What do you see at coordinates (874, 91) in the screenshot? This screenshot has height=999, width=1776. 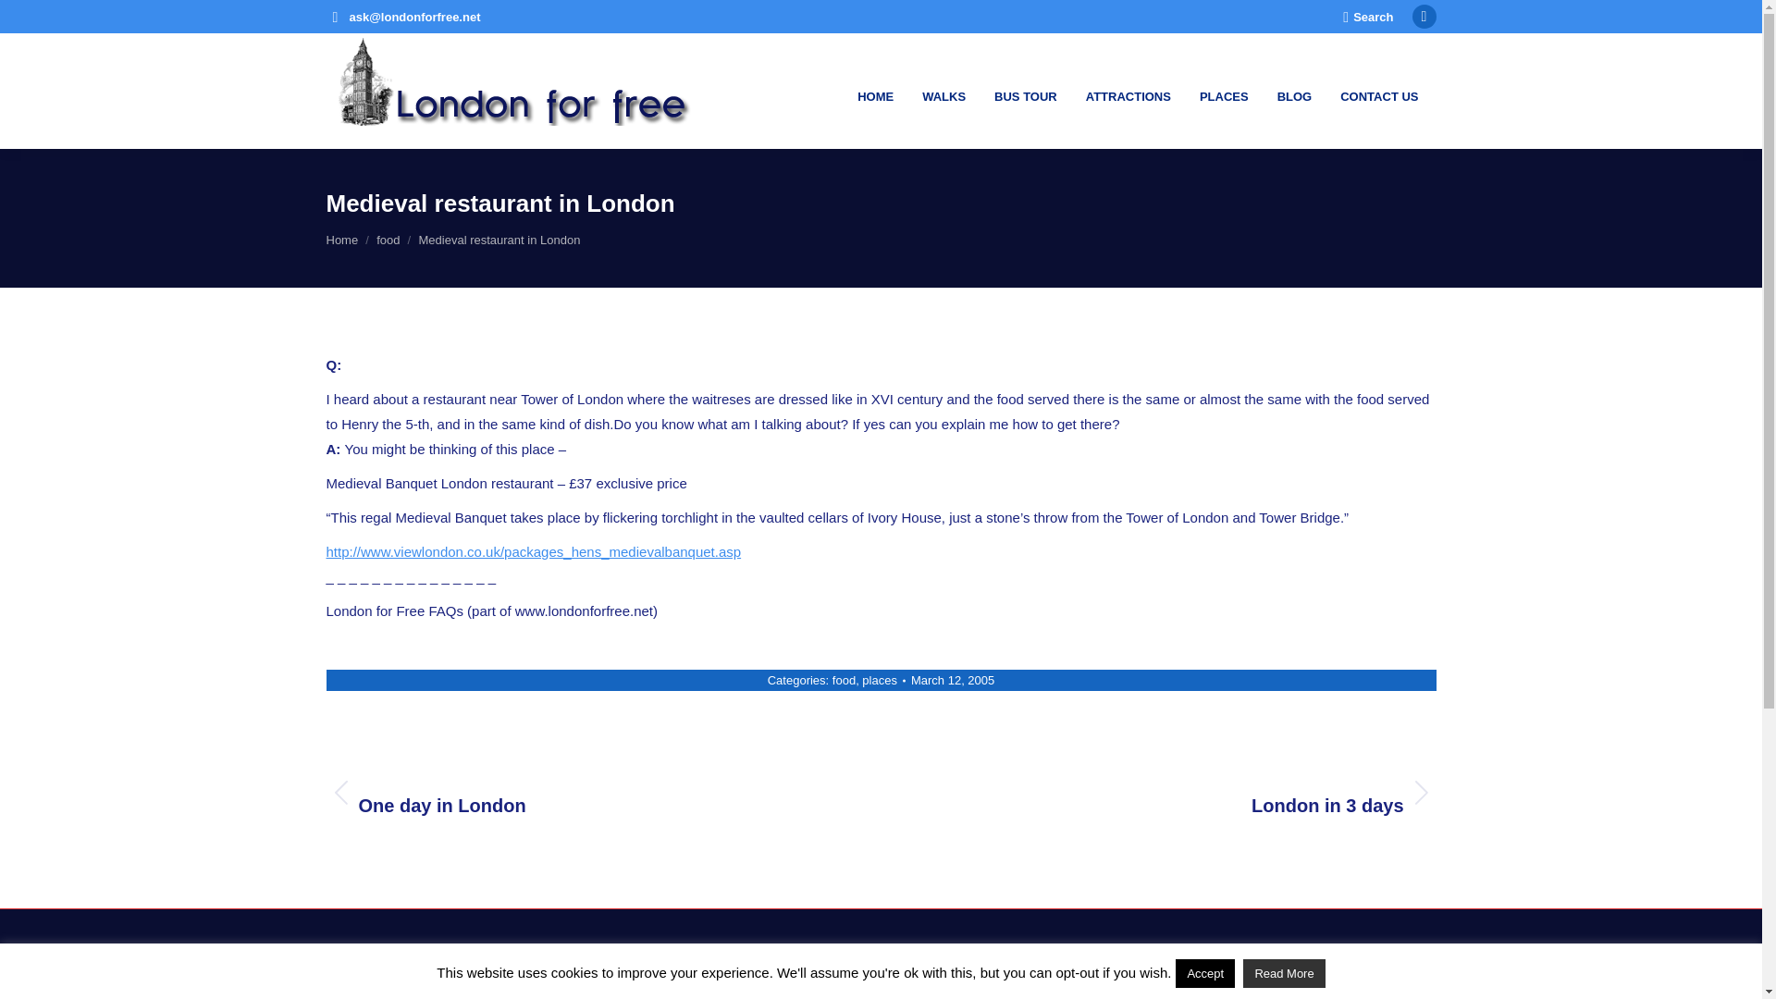 I see `HOME` at bounding box center [874, 91].